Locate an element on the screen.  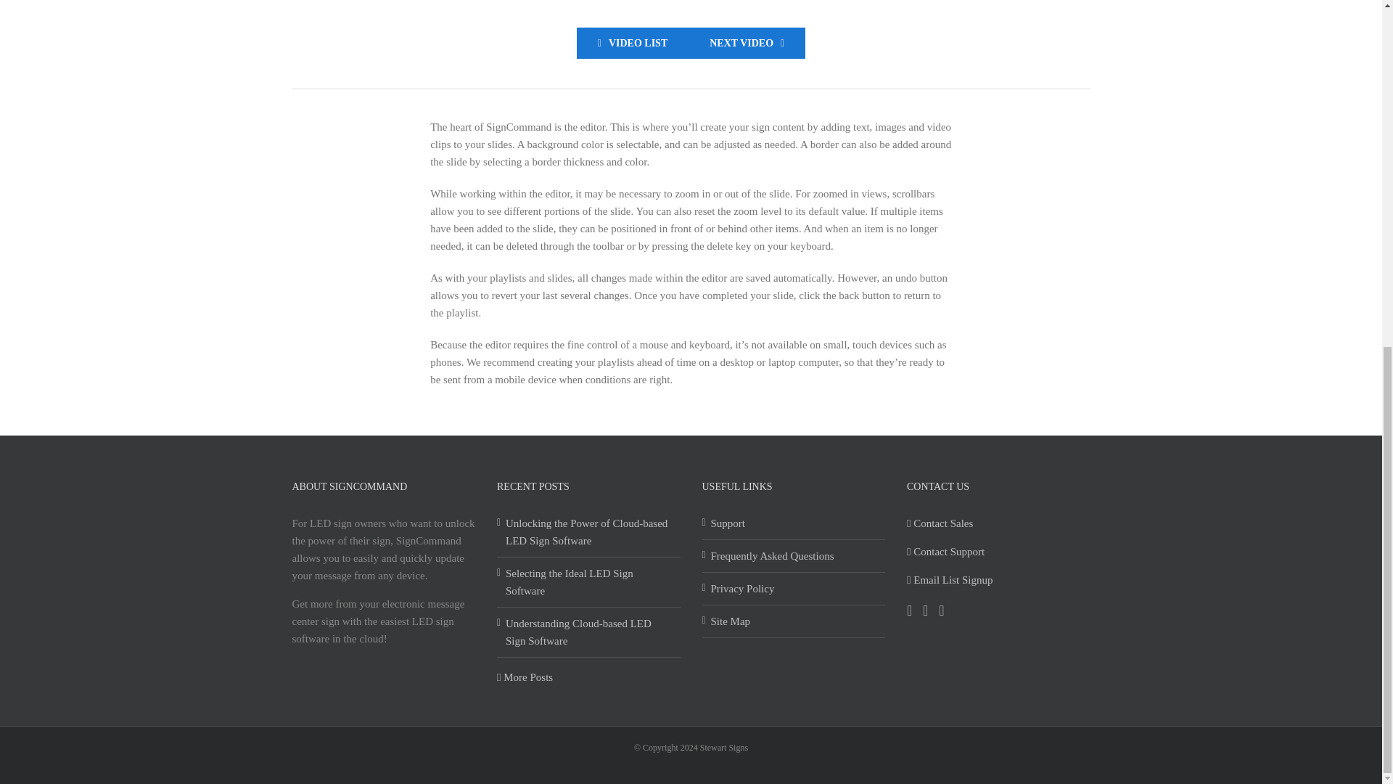
Understanding Cloud-based LED Sign Software is located at coordinates (589, 632).